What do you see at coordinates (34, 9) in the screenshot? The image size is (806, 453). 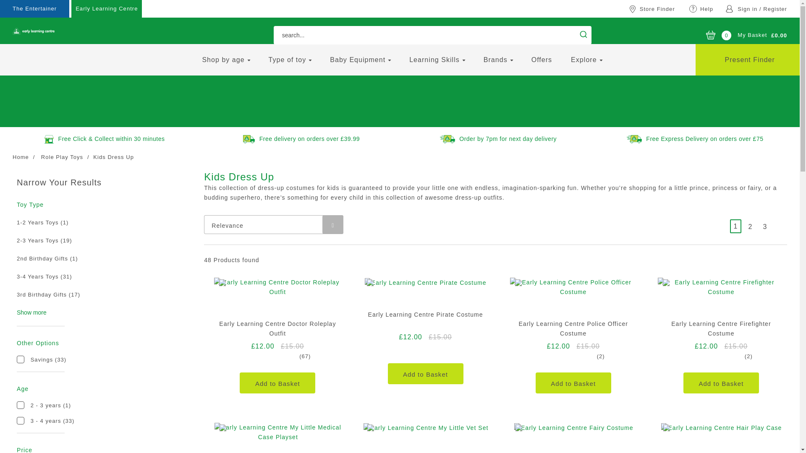 I see `The Entertainer` at bounding box center [34, 9].